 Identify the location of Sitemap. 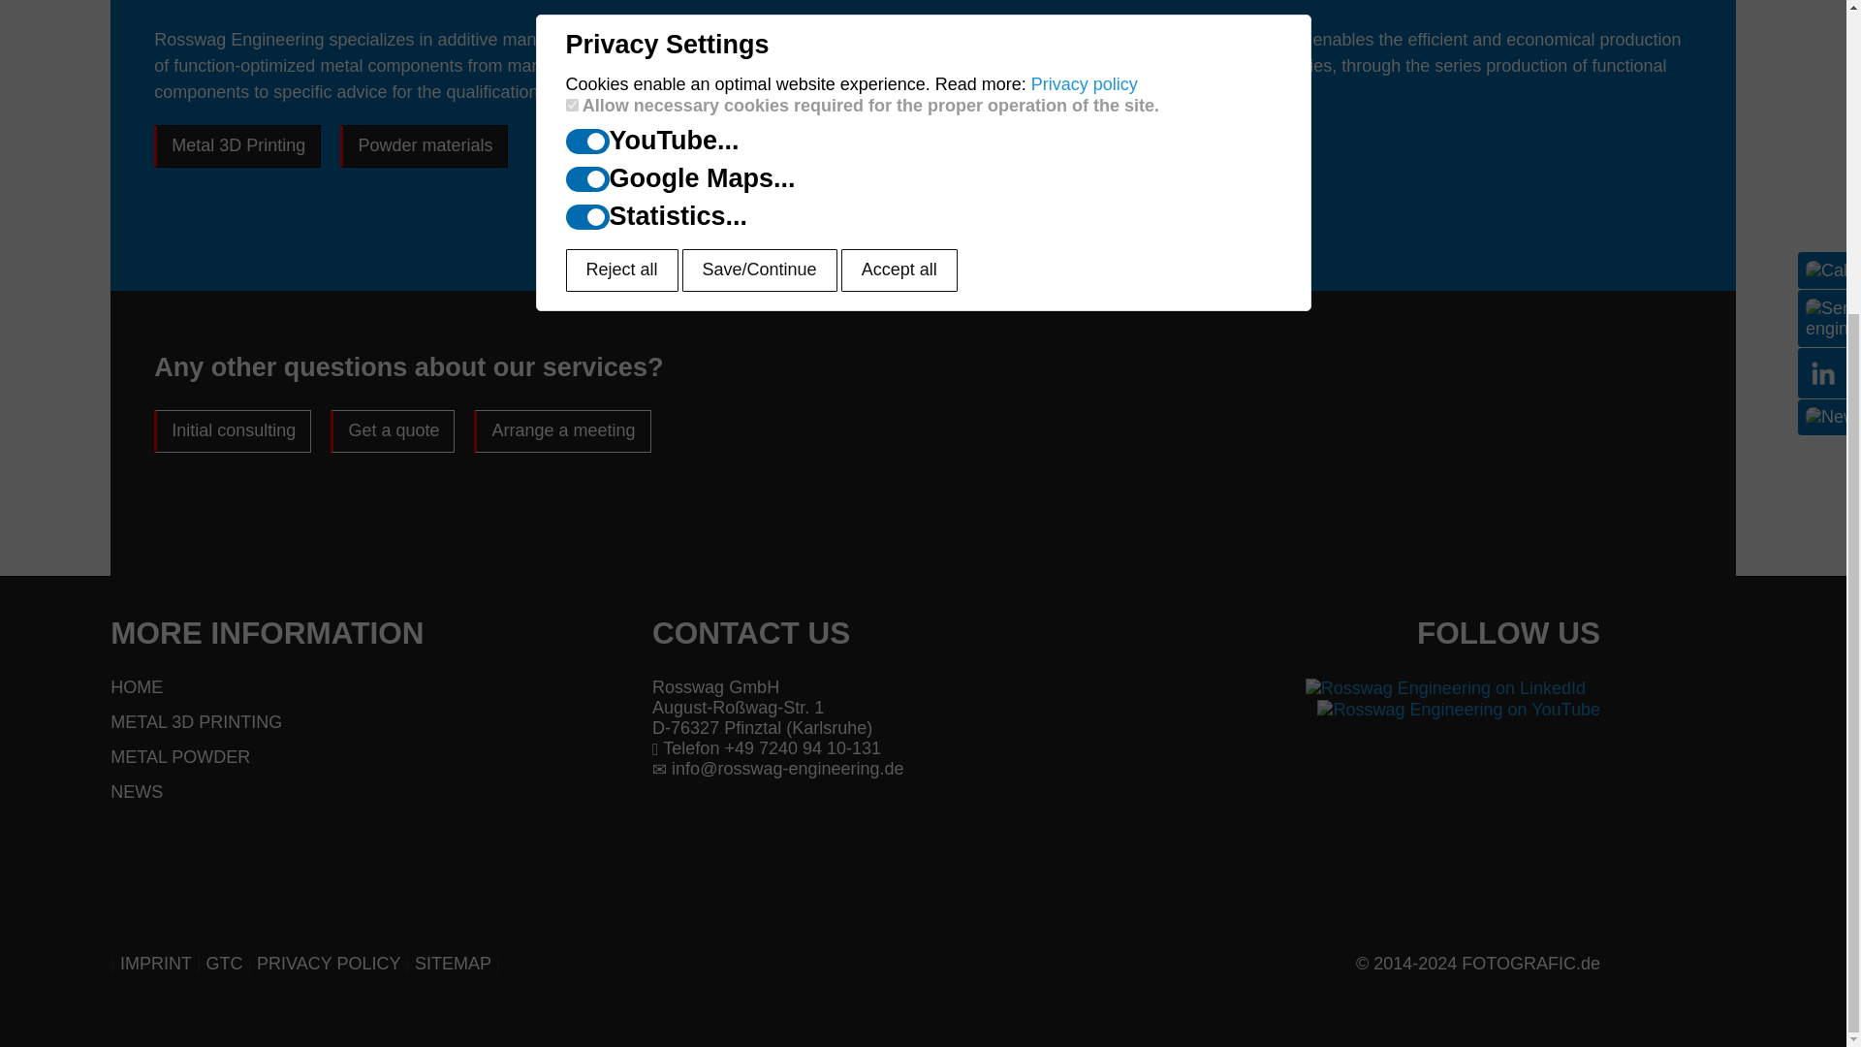
(453, 964).